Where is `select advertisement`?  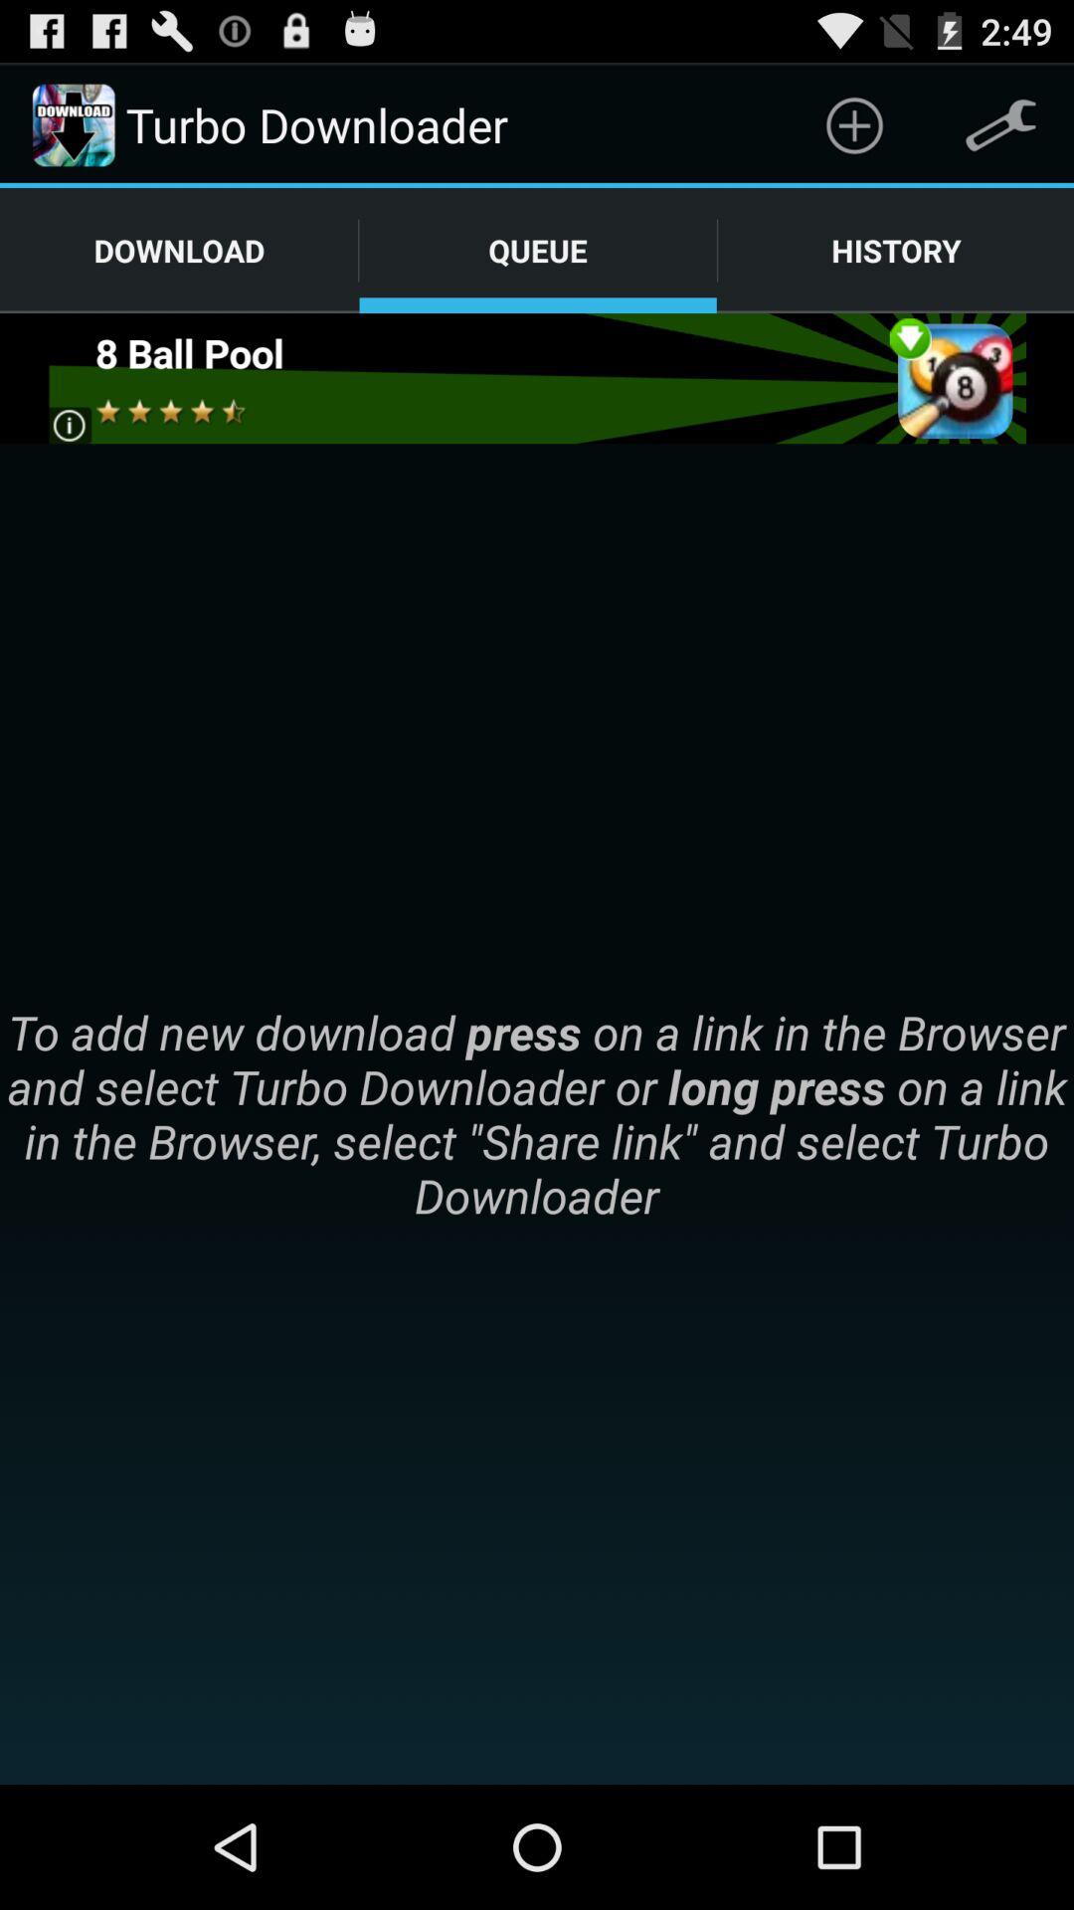
select advertisement is located at coordinates (537, 378).